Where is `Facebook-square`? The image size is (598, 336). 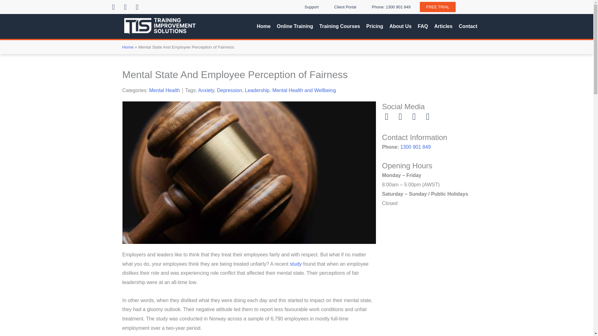 Facebook-square is located at coordinates (125, 7).